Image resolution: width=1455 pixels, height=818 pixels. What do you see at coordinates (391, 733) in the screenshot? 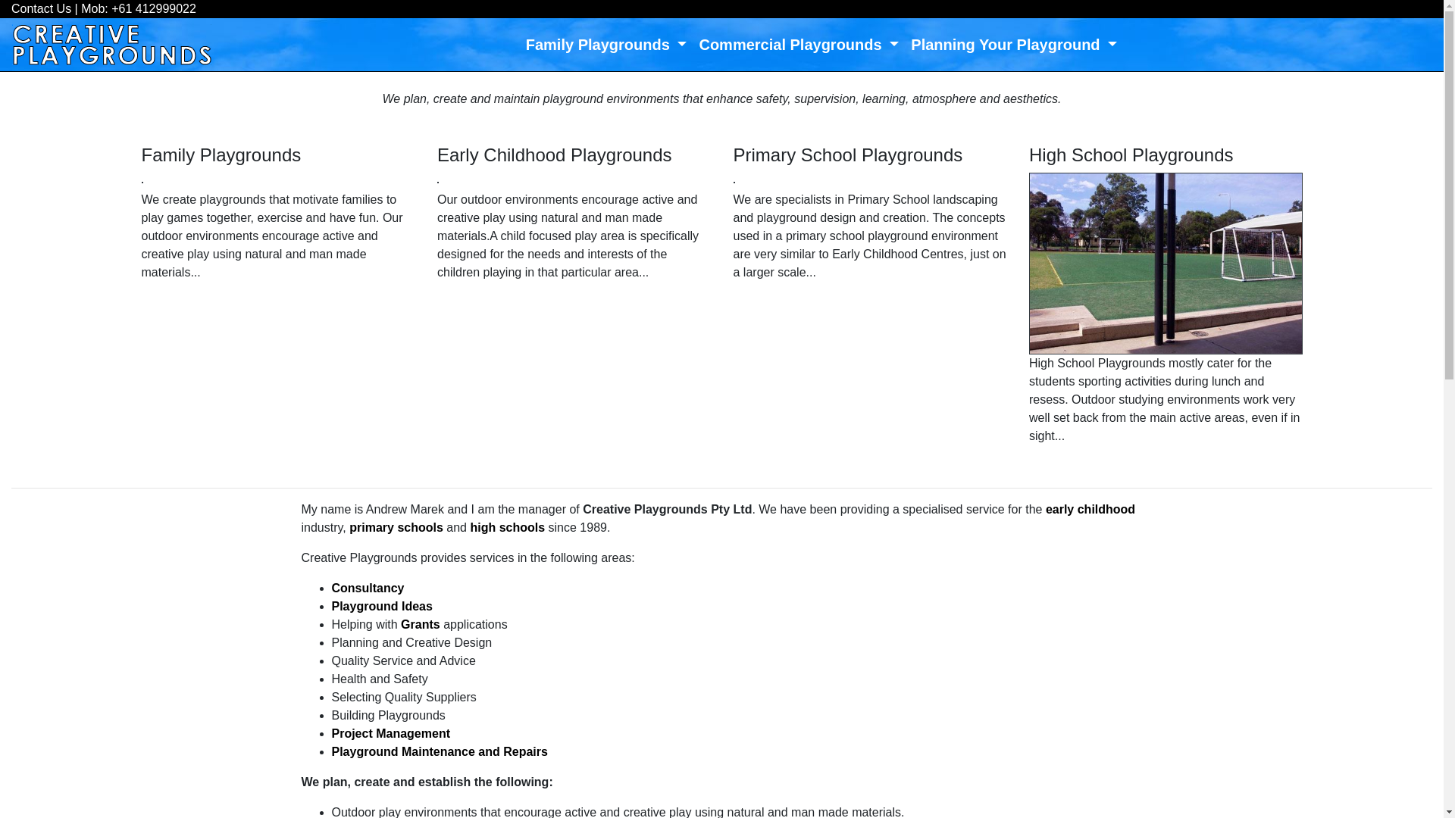
I see `Project Management` at bounding box center [391, 733].